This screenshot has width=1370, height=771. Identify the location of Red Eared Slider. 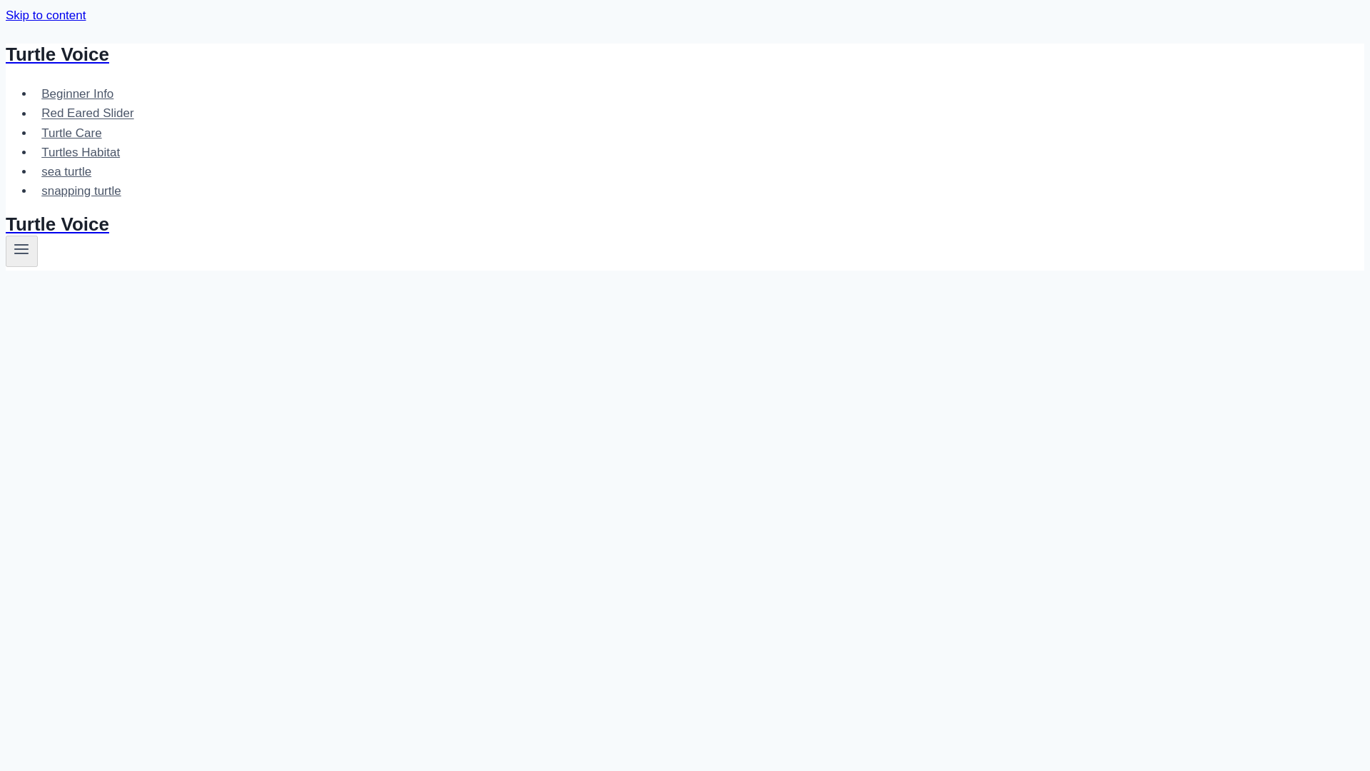
(87, 113).